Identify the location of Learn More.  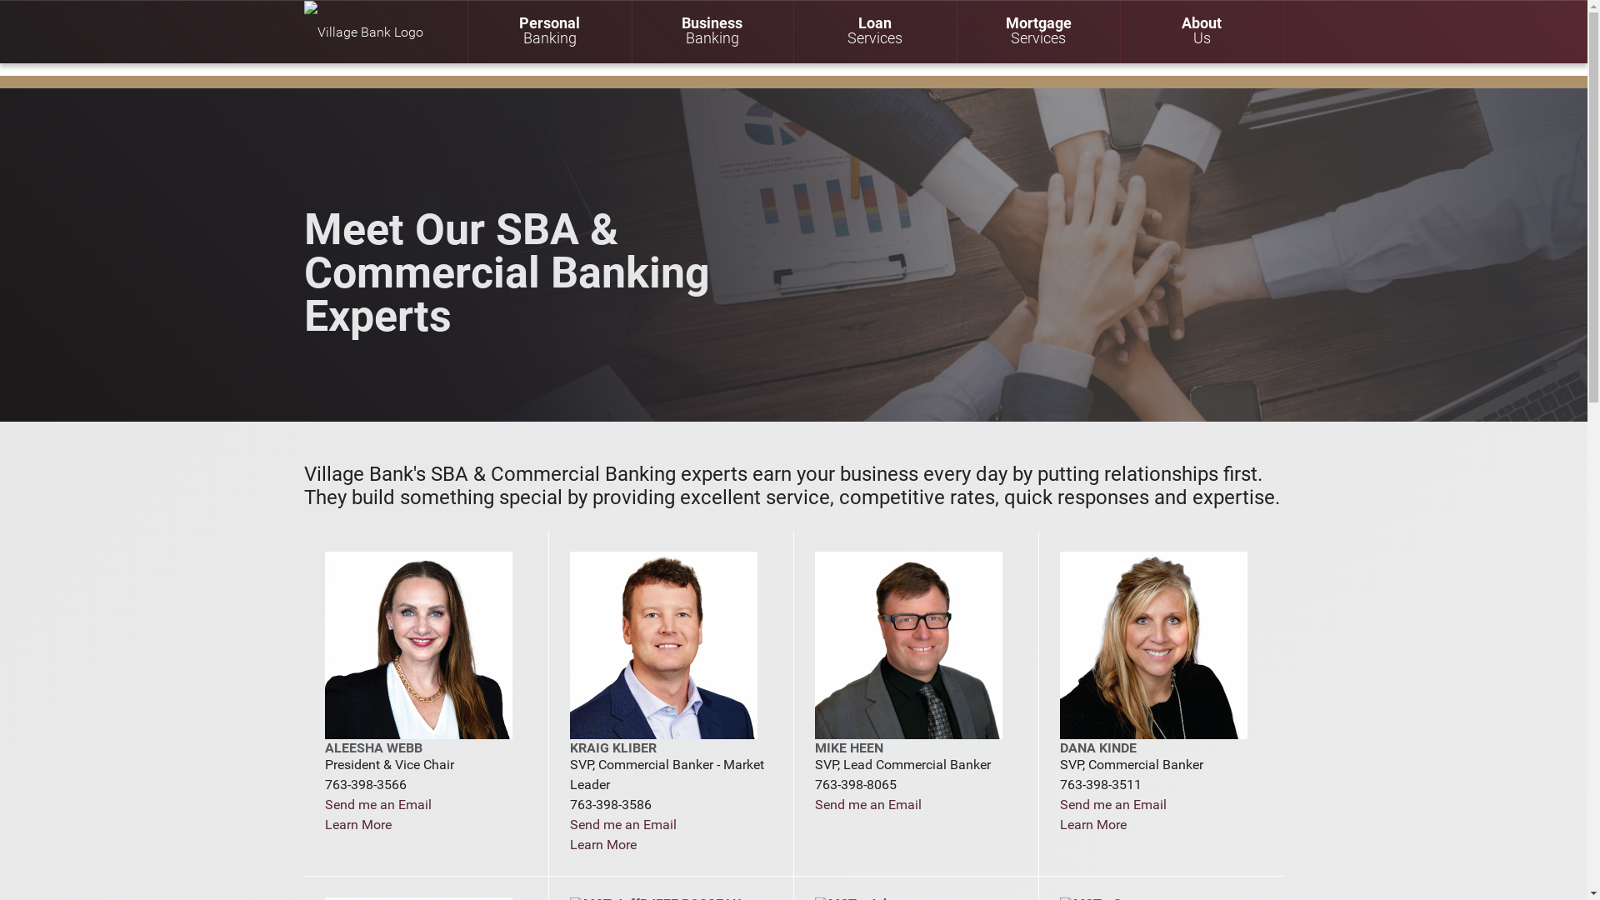
(603, 845).